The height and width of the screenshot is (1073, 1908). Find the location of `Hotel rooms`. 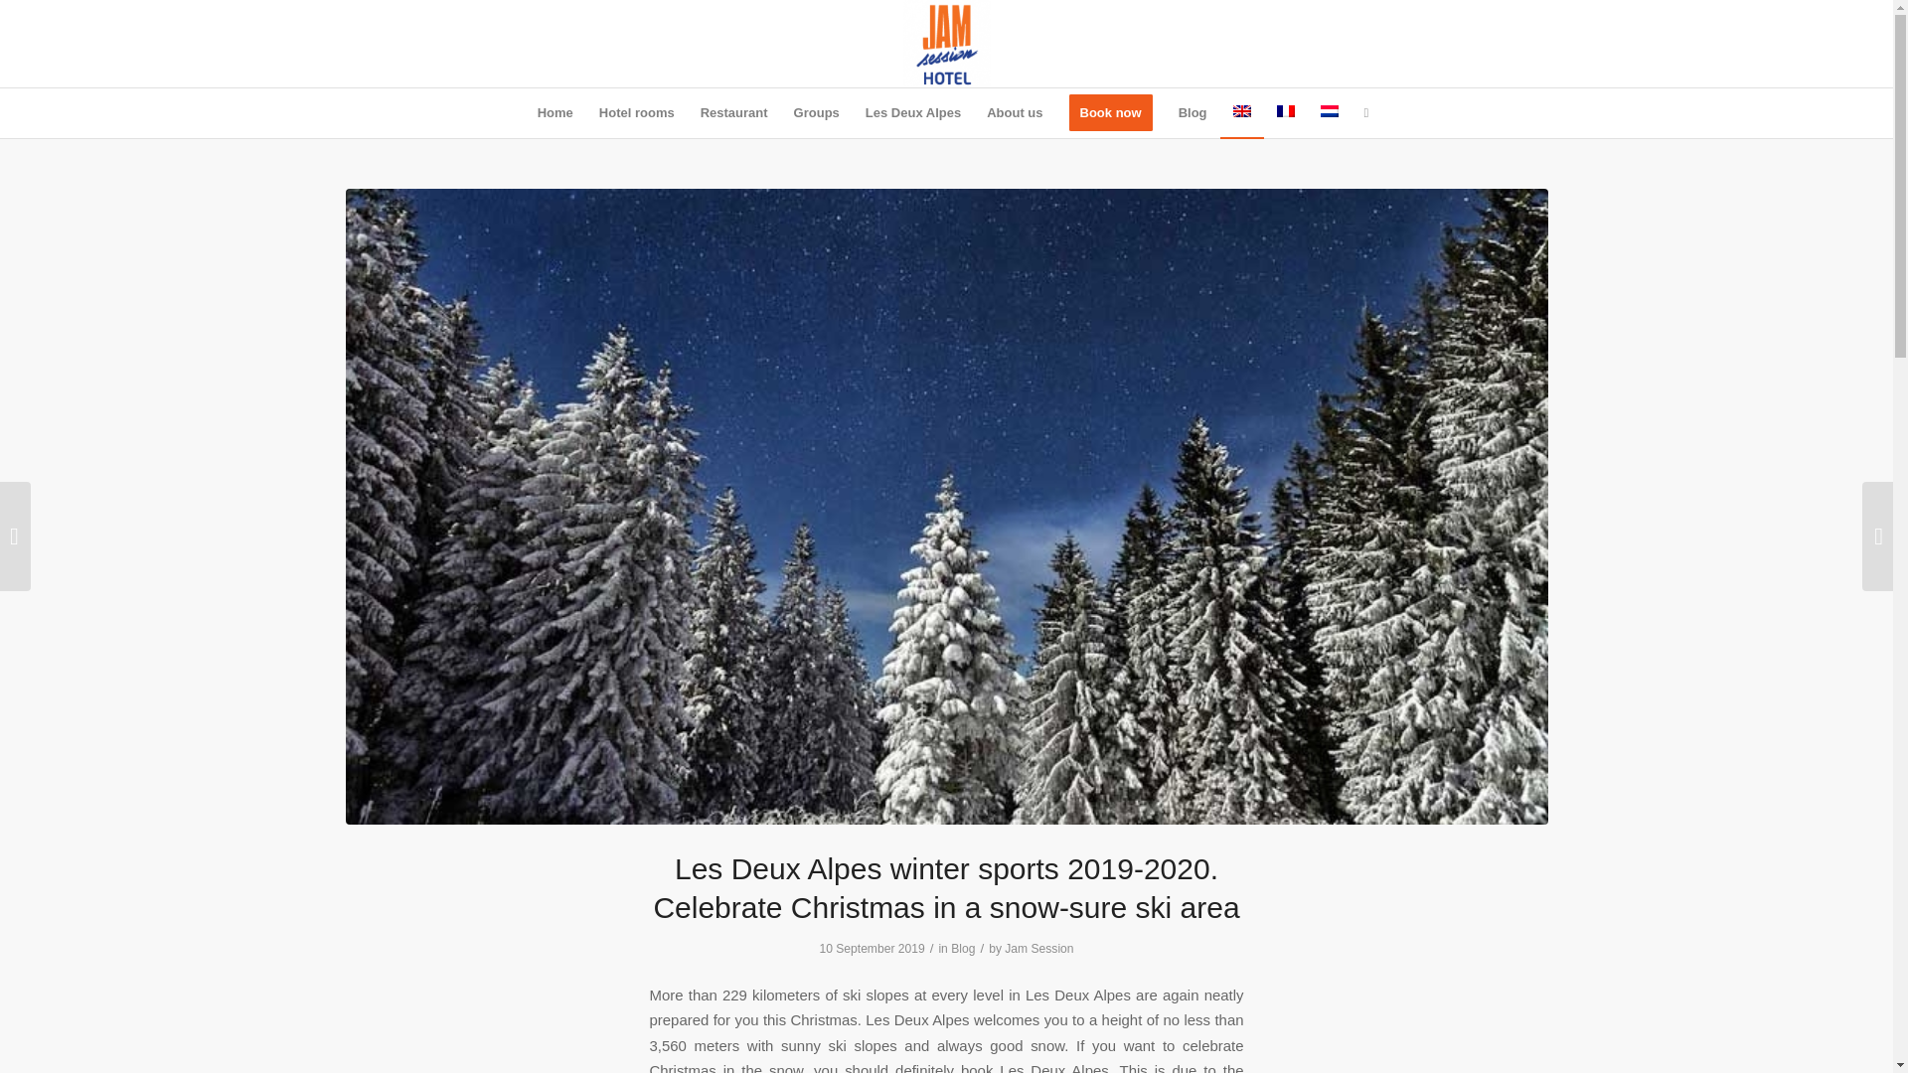

Hotel rooms is located at coordinates (636, 113).